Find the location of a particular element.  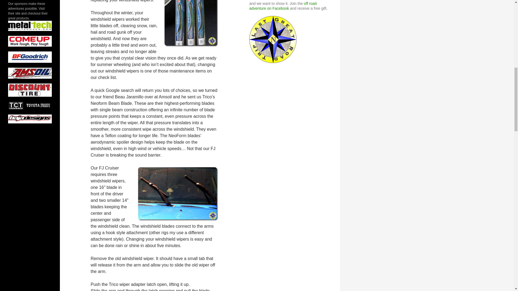

last great road trip sponsor is located at coordinates (30, 90).